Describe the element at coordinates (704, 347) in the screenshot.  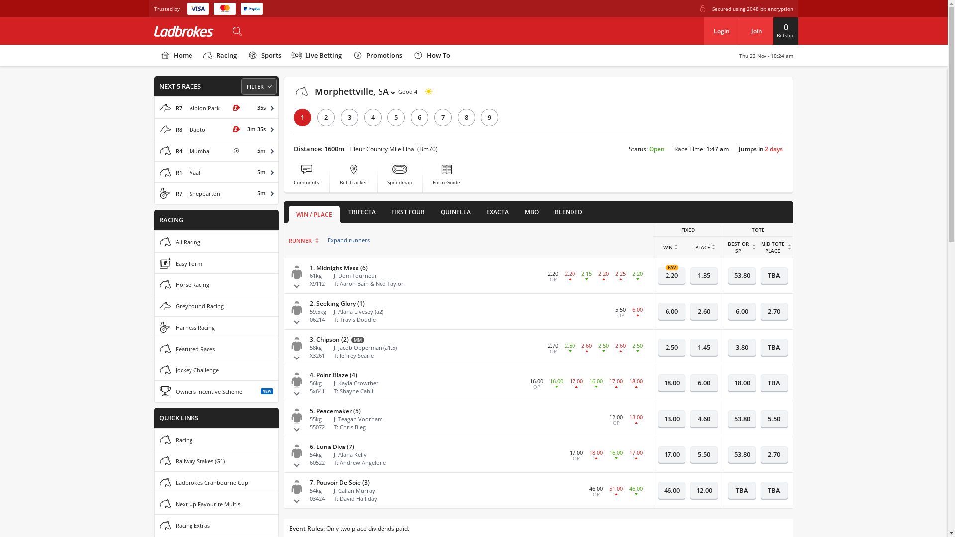
I see `1.45` at that location.